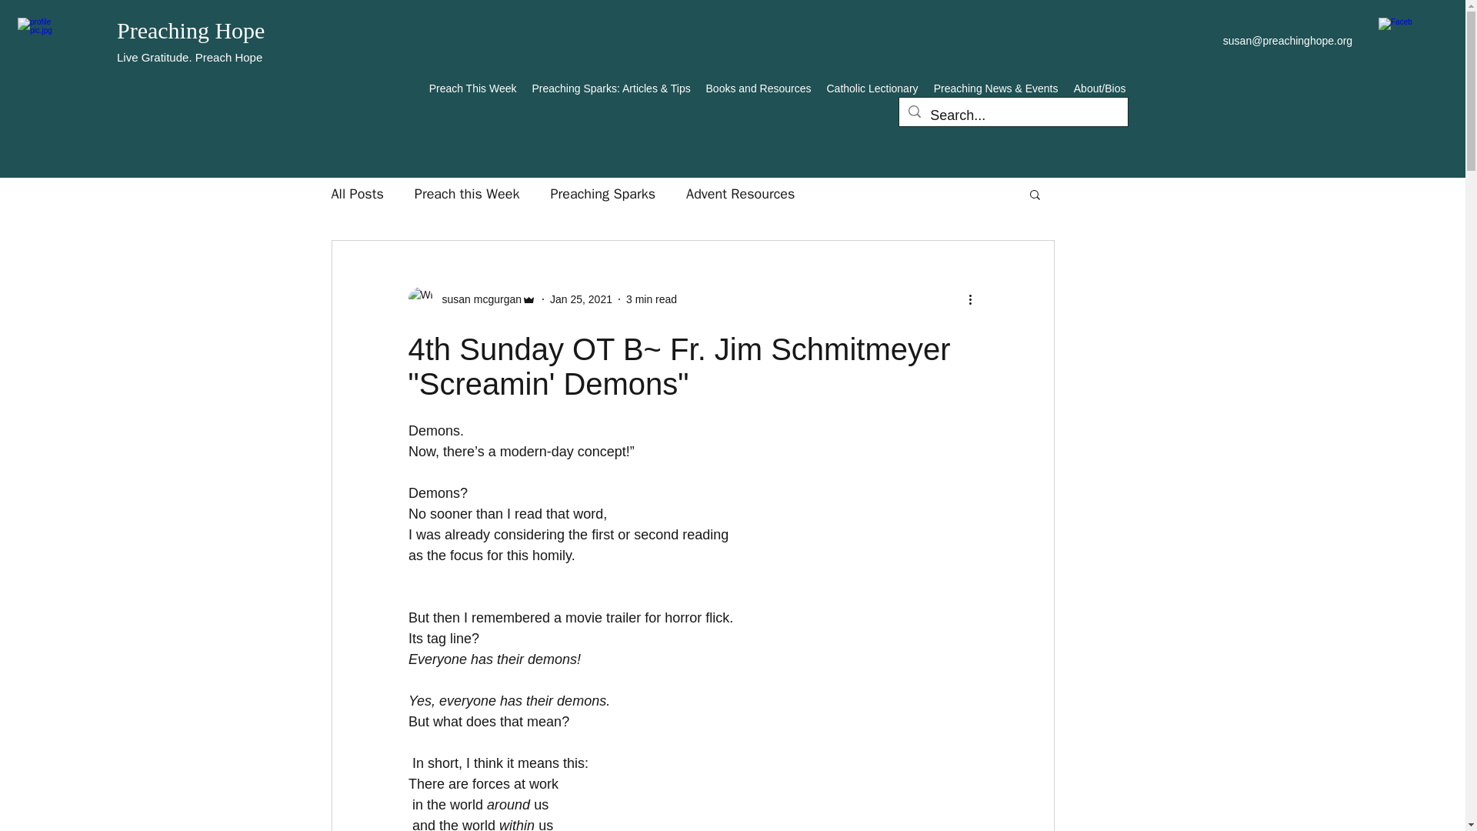 The width and height of the screenshot is (1477, 831). What do you see at coordinates (477, 299) in the screenshot?
I see `susan mcgurgan` at bounding box center [477, 299].